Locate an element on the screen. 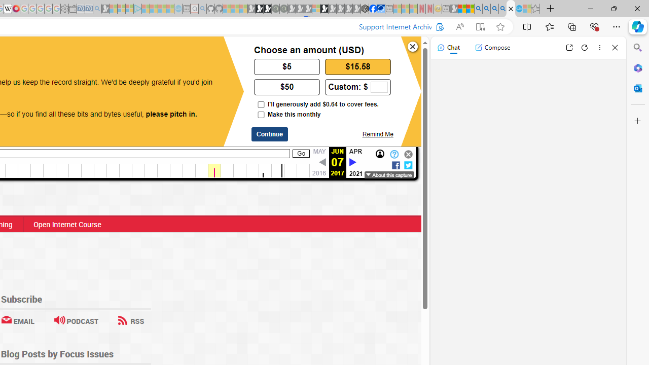  What a copyright troll looks like - Public Knowledge is located at coordinates (511, 9).